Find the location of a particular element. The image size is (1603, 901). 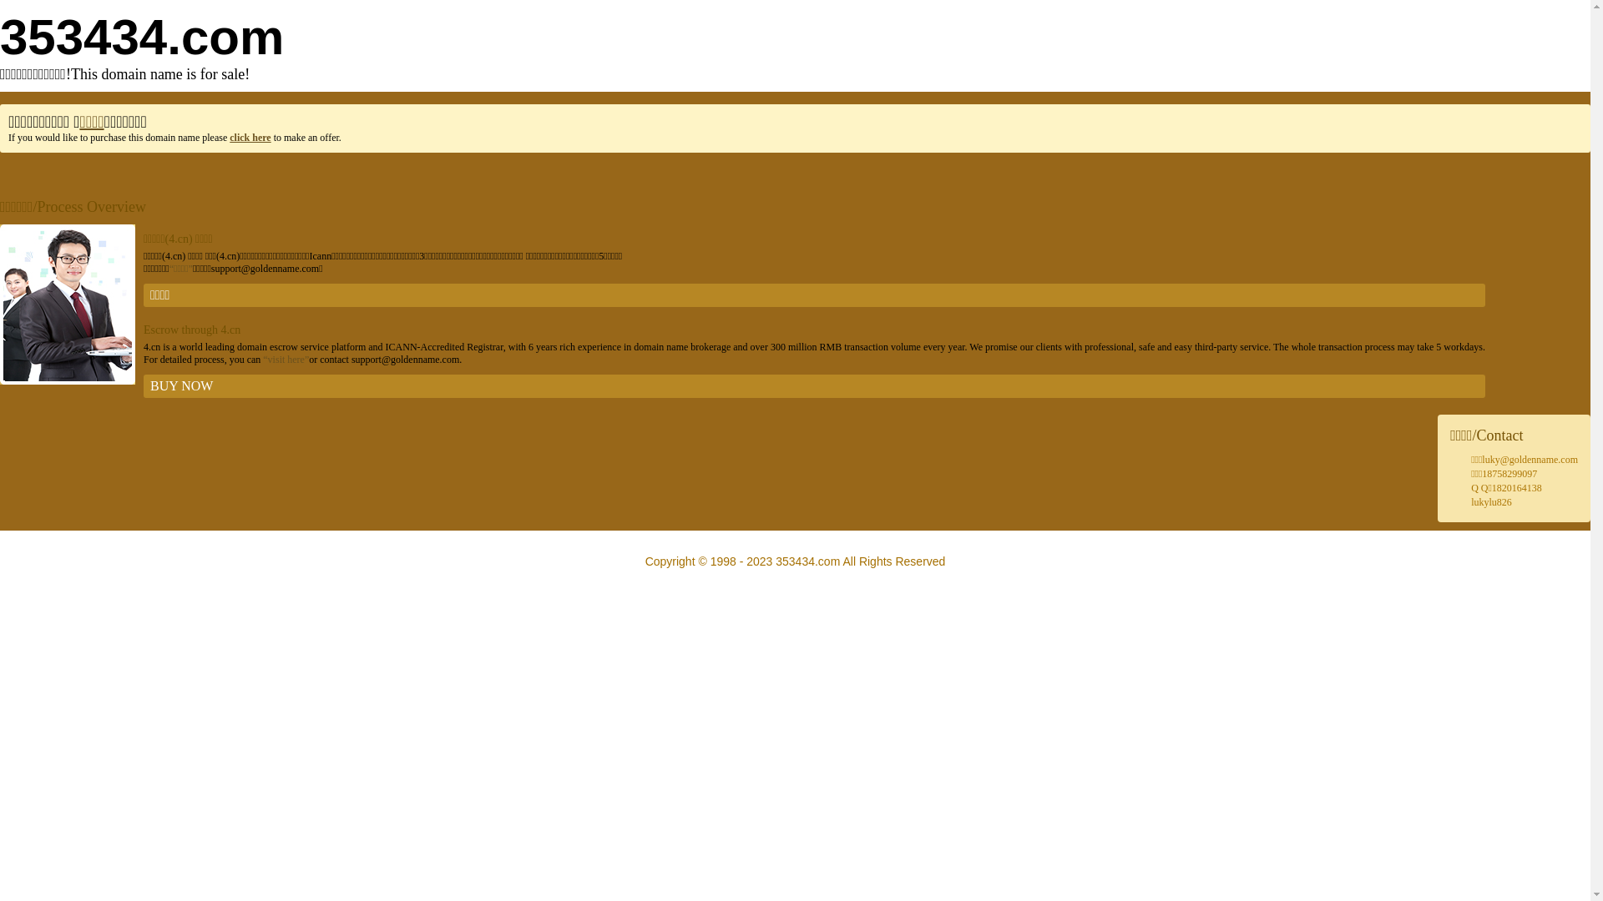

BUY NOW is located at coordinates (815, 386).